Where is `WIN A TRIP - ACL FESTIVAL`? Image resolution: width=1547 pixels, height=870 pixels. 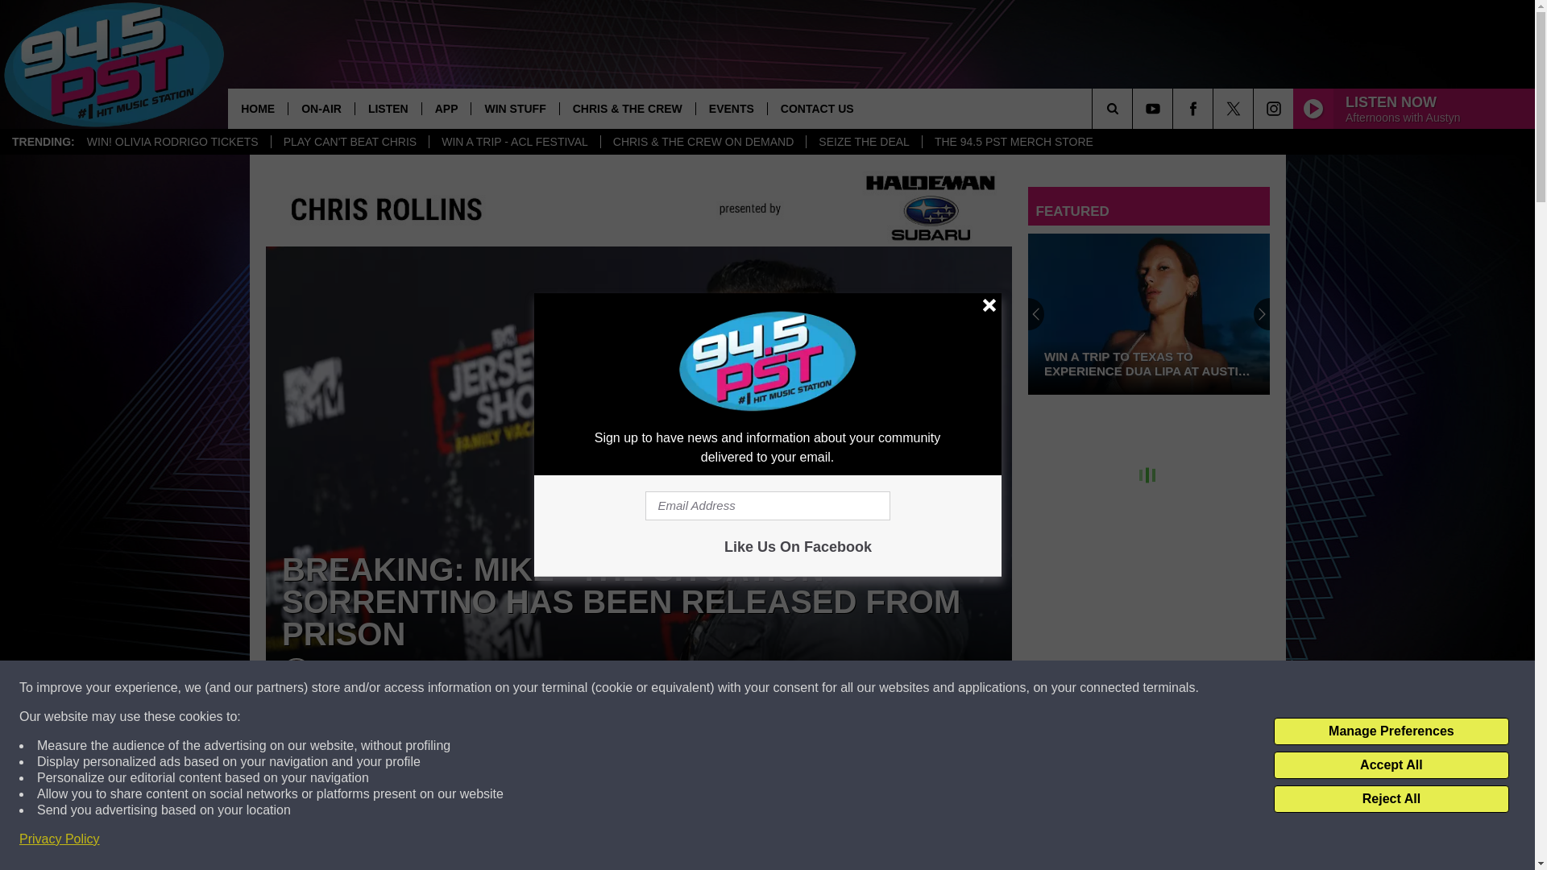 WIN A TRIP - ACL FESTIVAL is located at coordinates (514, 142).